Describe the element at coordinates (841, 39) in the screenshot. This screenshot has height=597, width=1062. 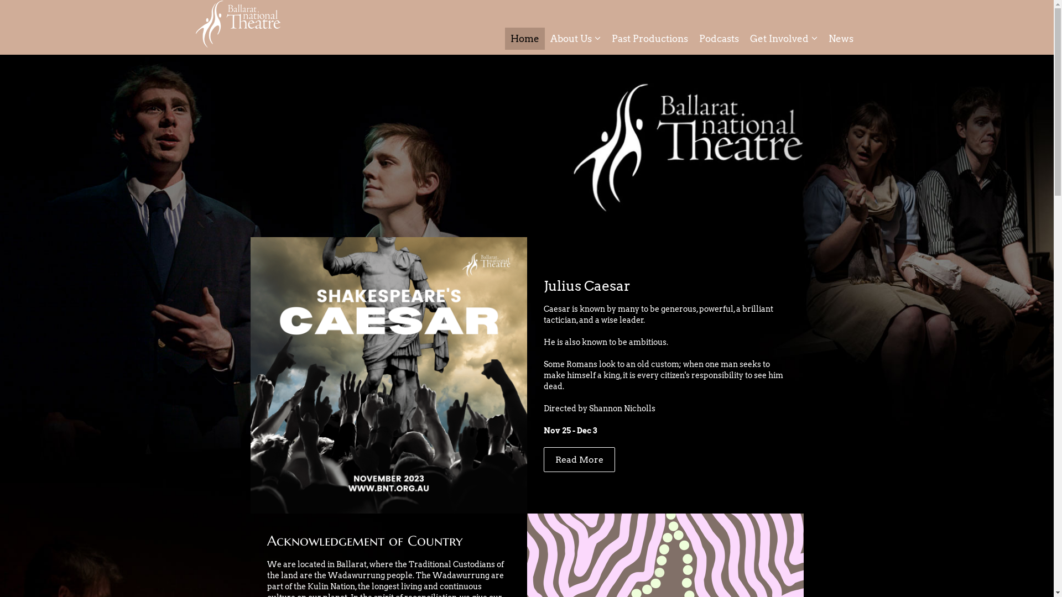
I see `News` at that location.